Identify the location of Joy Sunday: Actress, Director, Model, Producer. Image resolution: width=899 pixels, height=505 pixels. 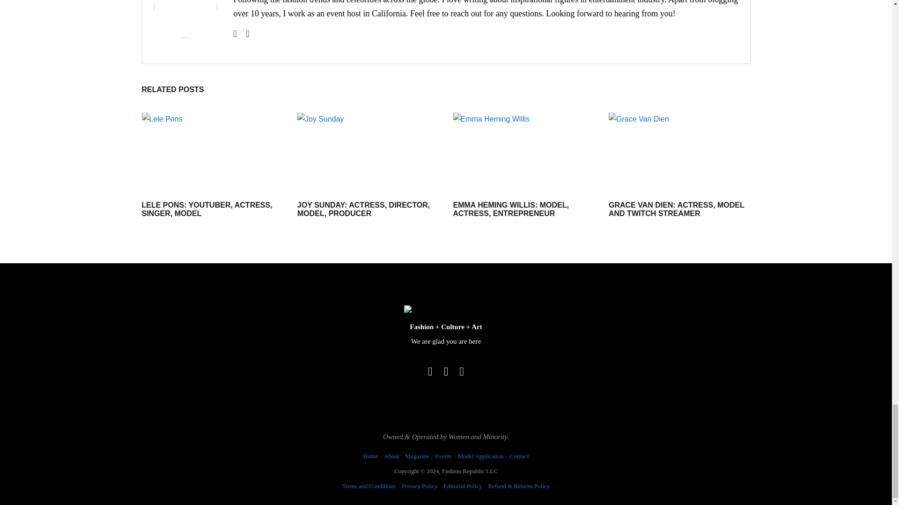
(368, 152).